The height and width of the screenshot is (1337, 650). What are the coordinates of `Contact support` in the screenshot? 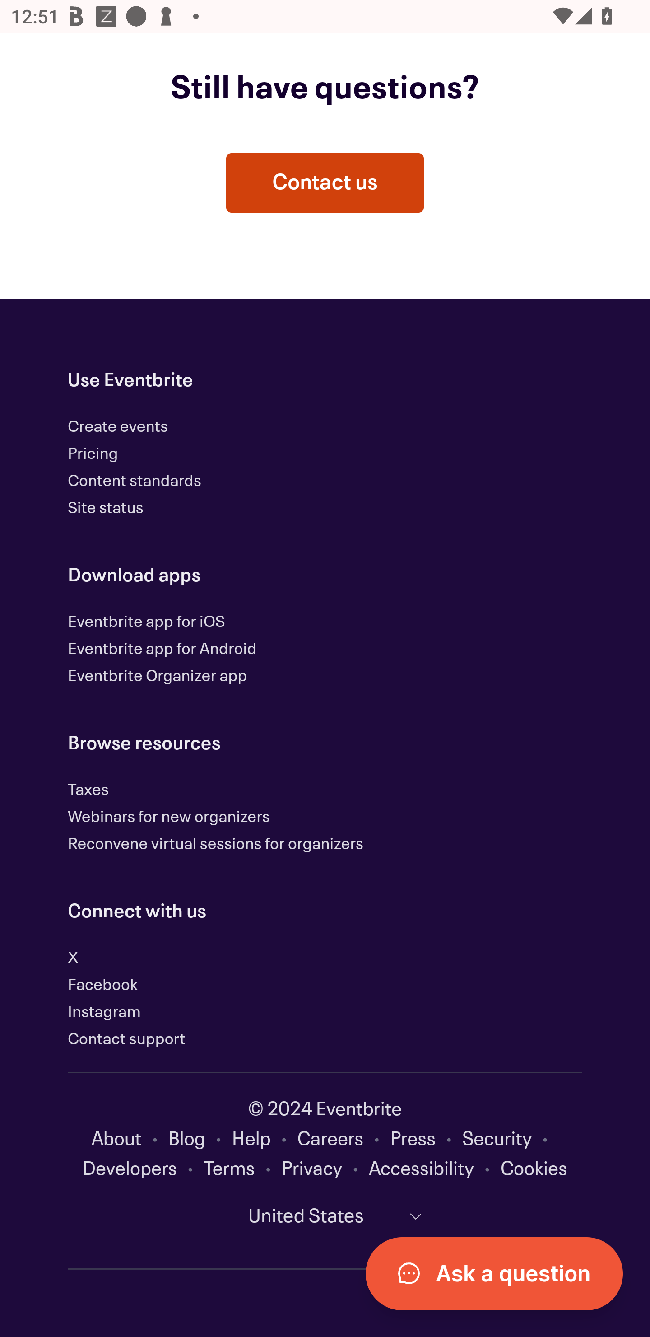 It's located at (126, 1040).